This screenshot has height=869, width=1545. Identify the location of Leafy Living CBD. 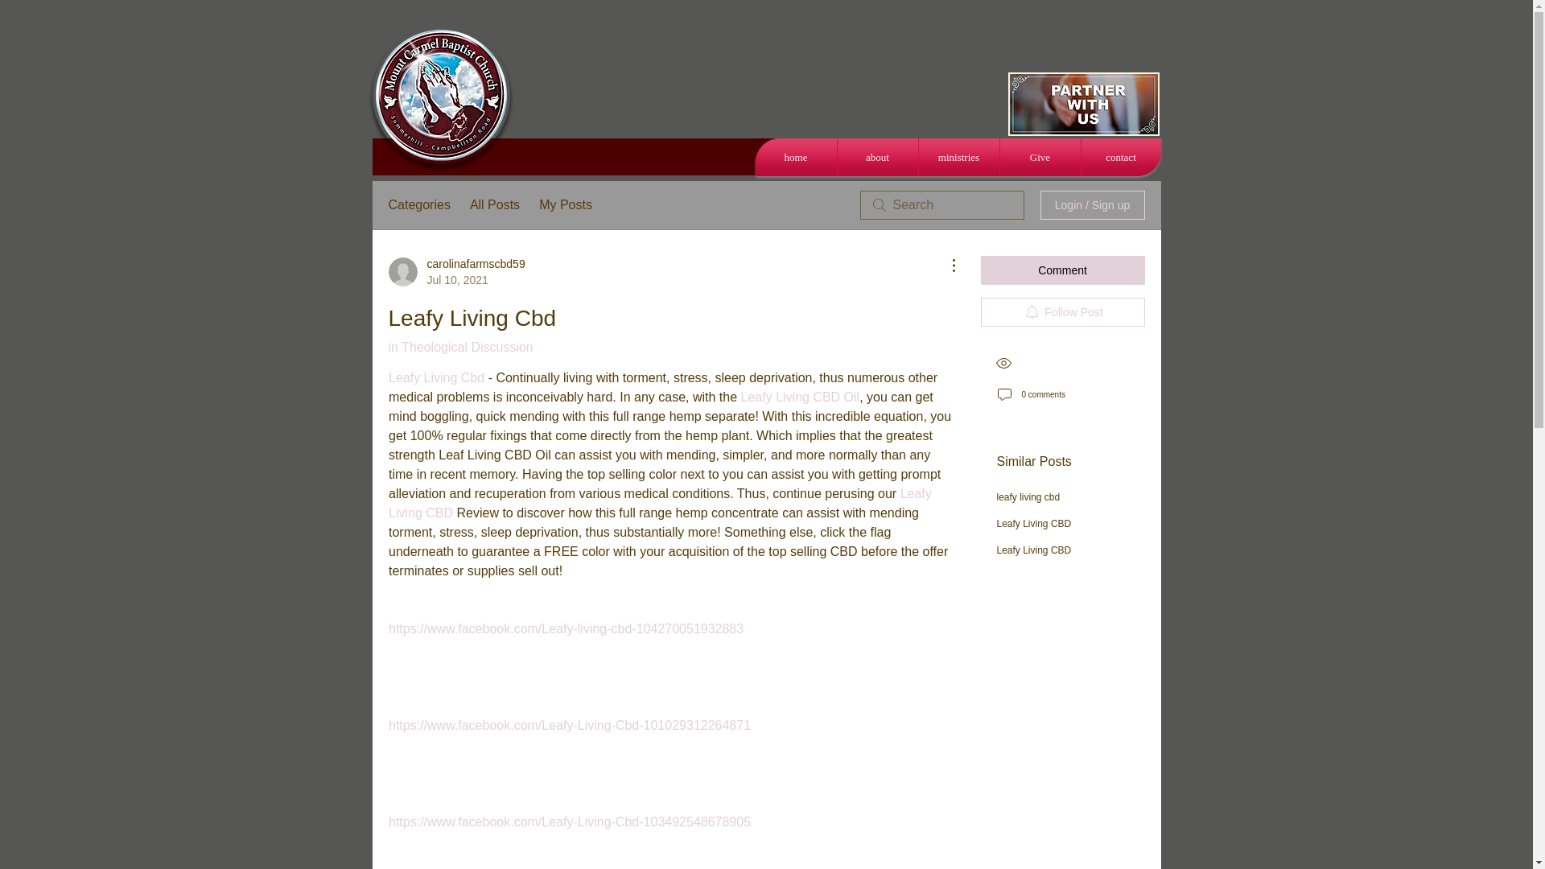
(661, 502).